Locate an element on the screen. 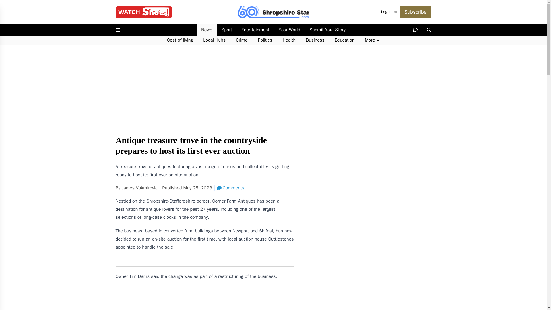  Subscribe is located at coordinates (415, 12).